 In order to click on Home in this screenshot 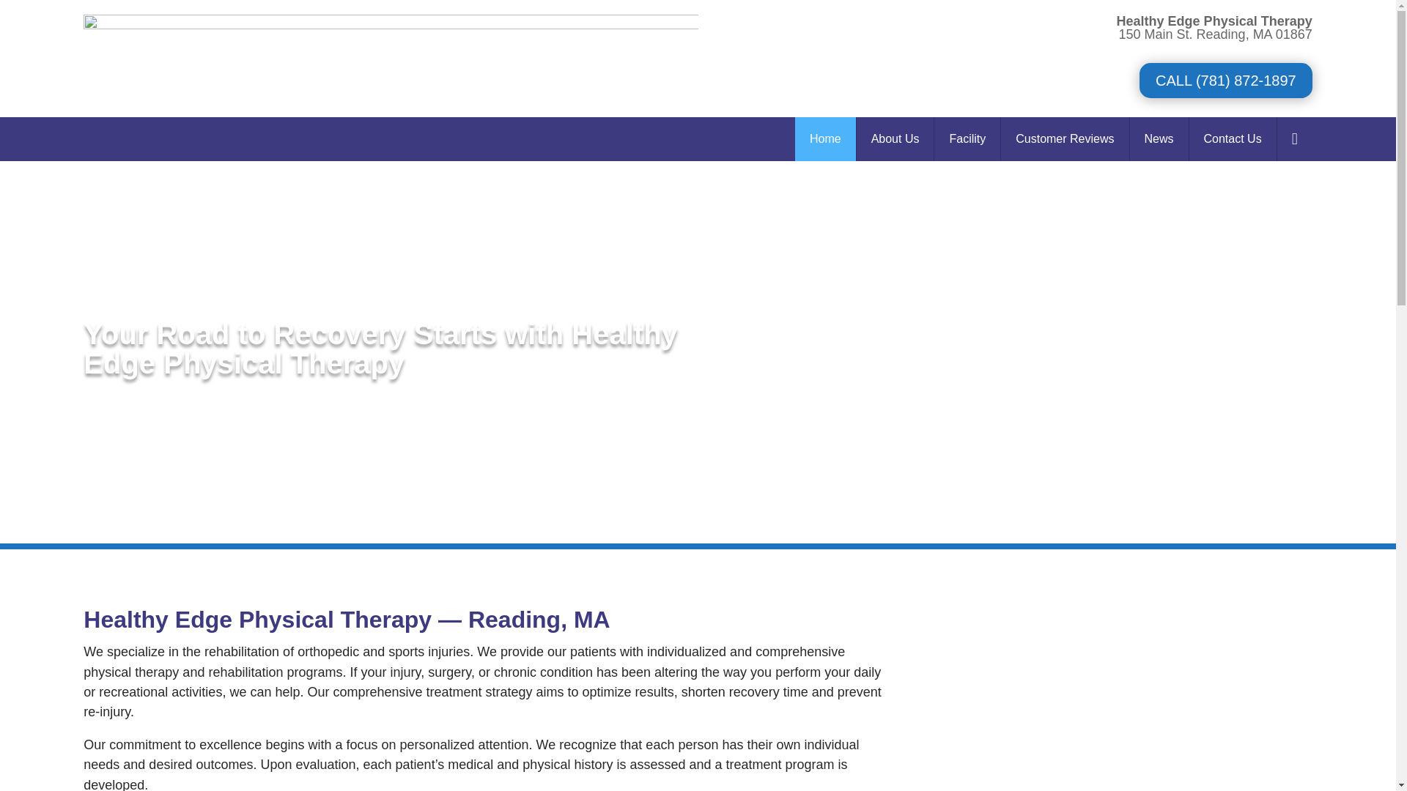, I will do `click(825, 139)`.